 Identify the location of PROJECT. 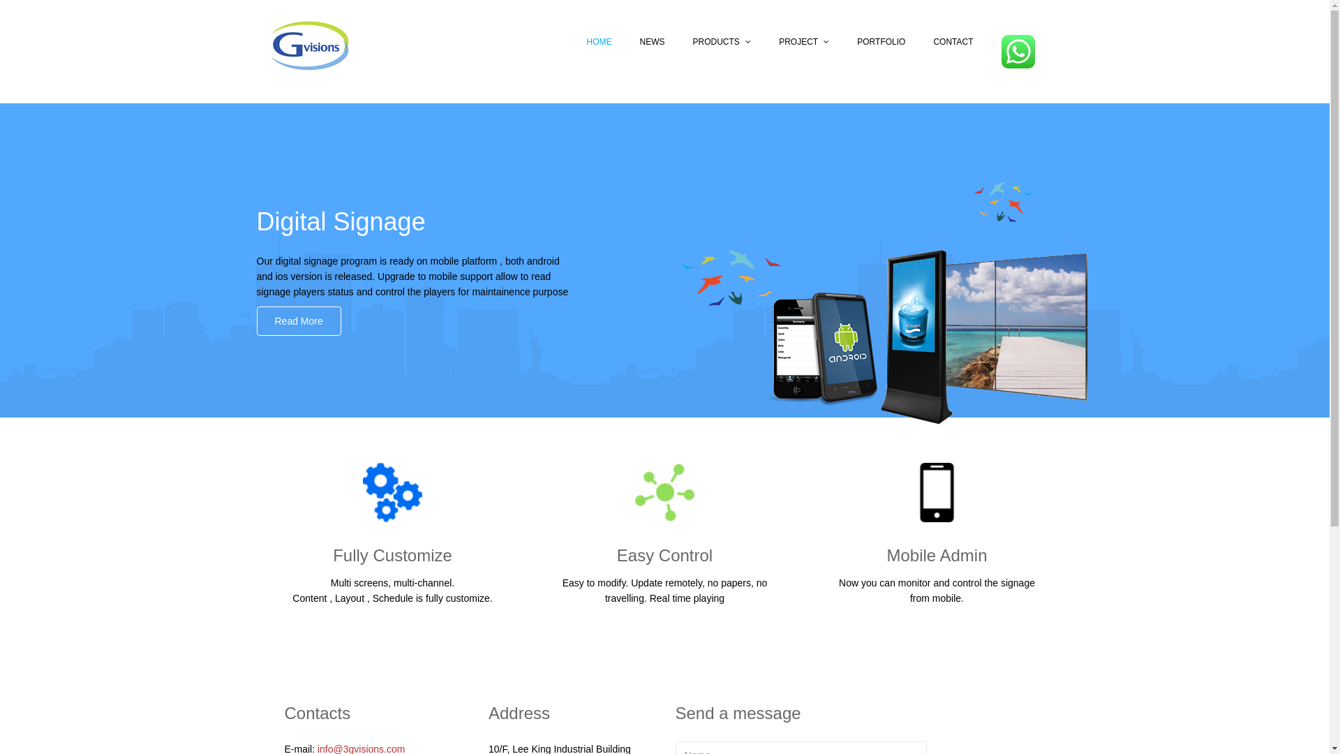
(804, 42).